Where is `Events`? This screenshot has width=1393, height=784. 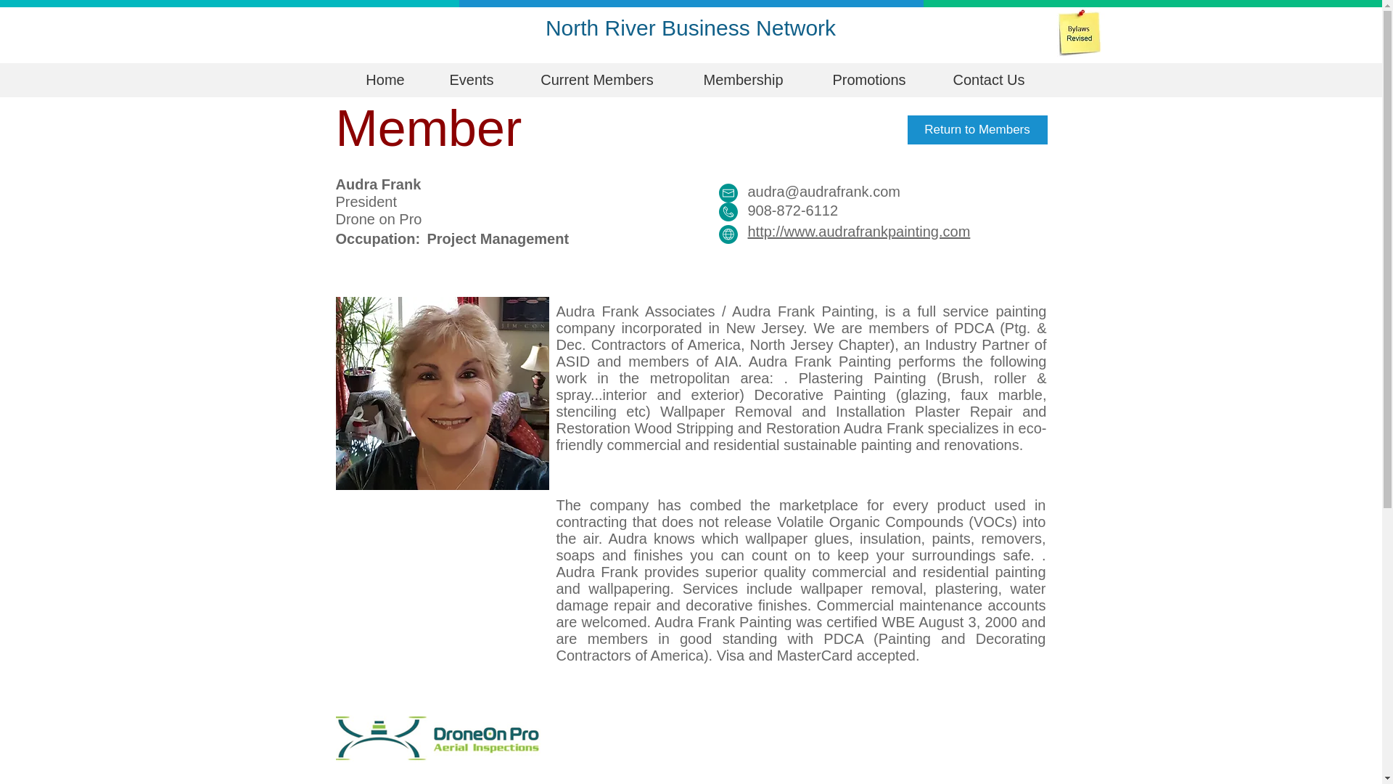 Events is located at coordinates (472, 80).